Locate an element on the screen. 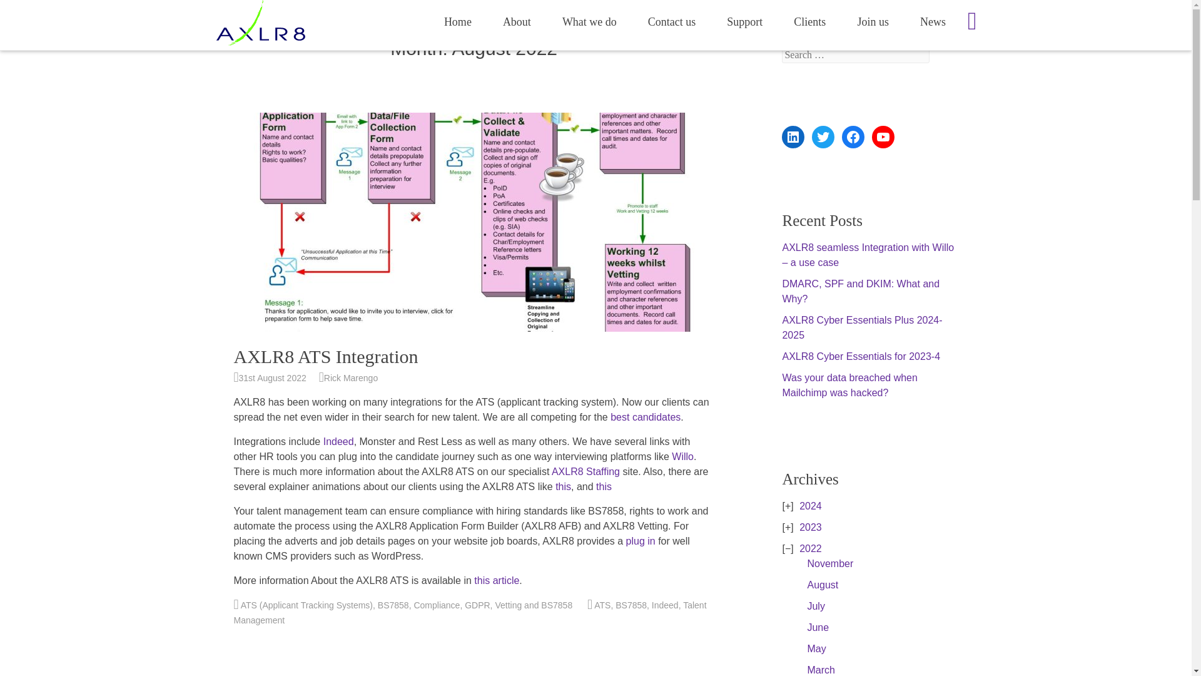  Contact us is located at coordinates (672, 21).